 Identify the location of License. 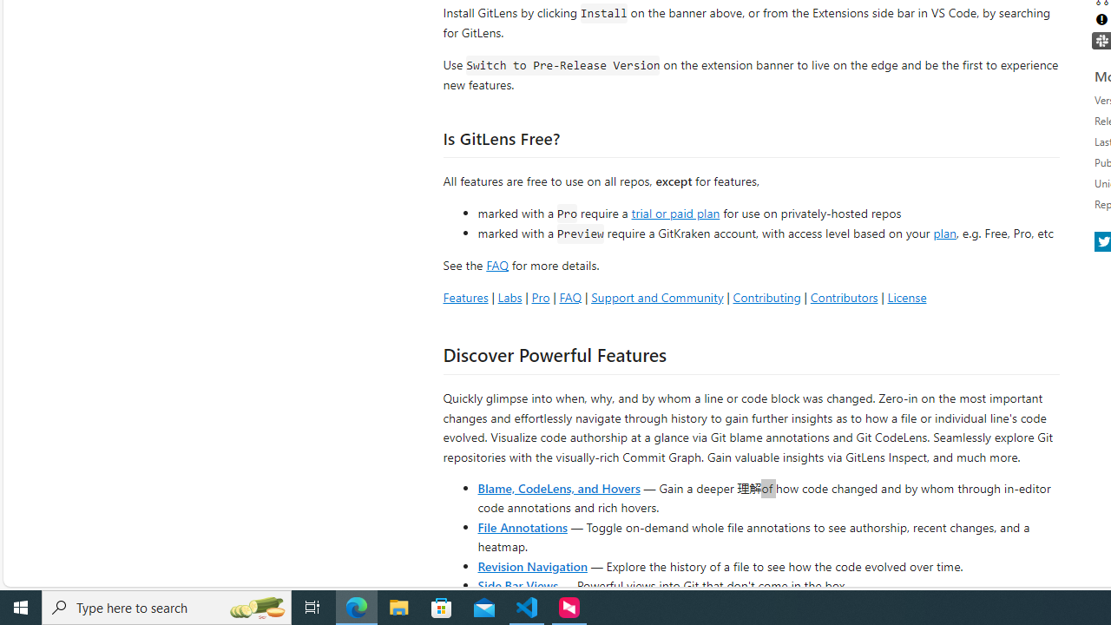
(906, 297).